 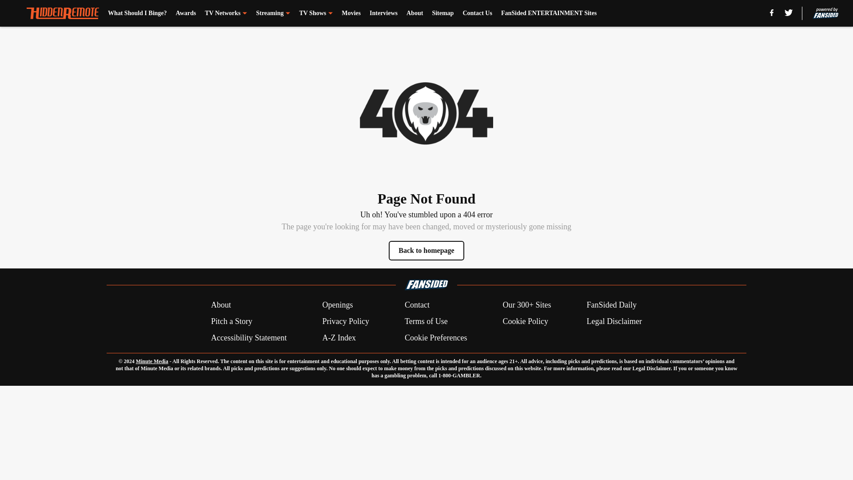 What do you see at coordinates (138, 13) in the screenshot?
I see `What Should I Binge?` at bounding box center [138, 13].